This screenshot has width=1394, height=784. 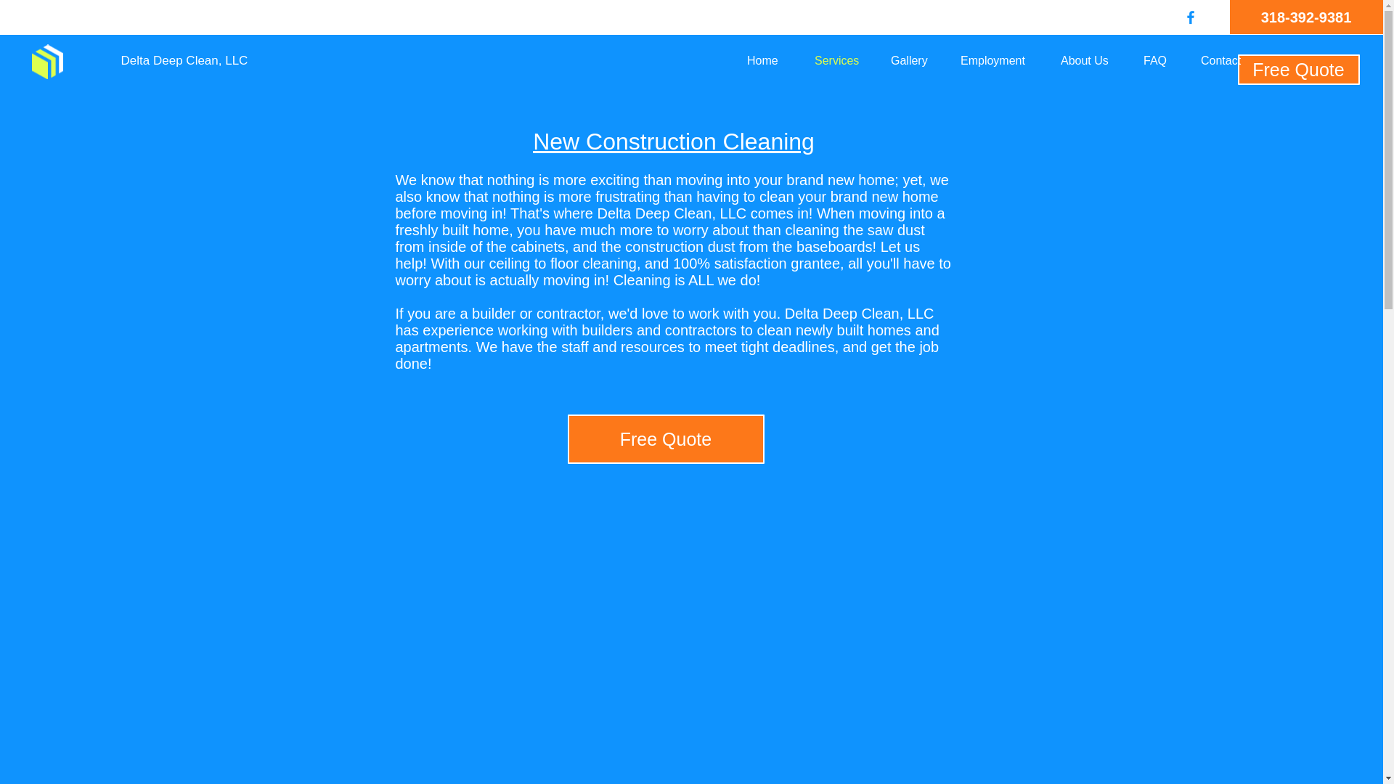 I want to click on Home, so click(x=770, y=61).